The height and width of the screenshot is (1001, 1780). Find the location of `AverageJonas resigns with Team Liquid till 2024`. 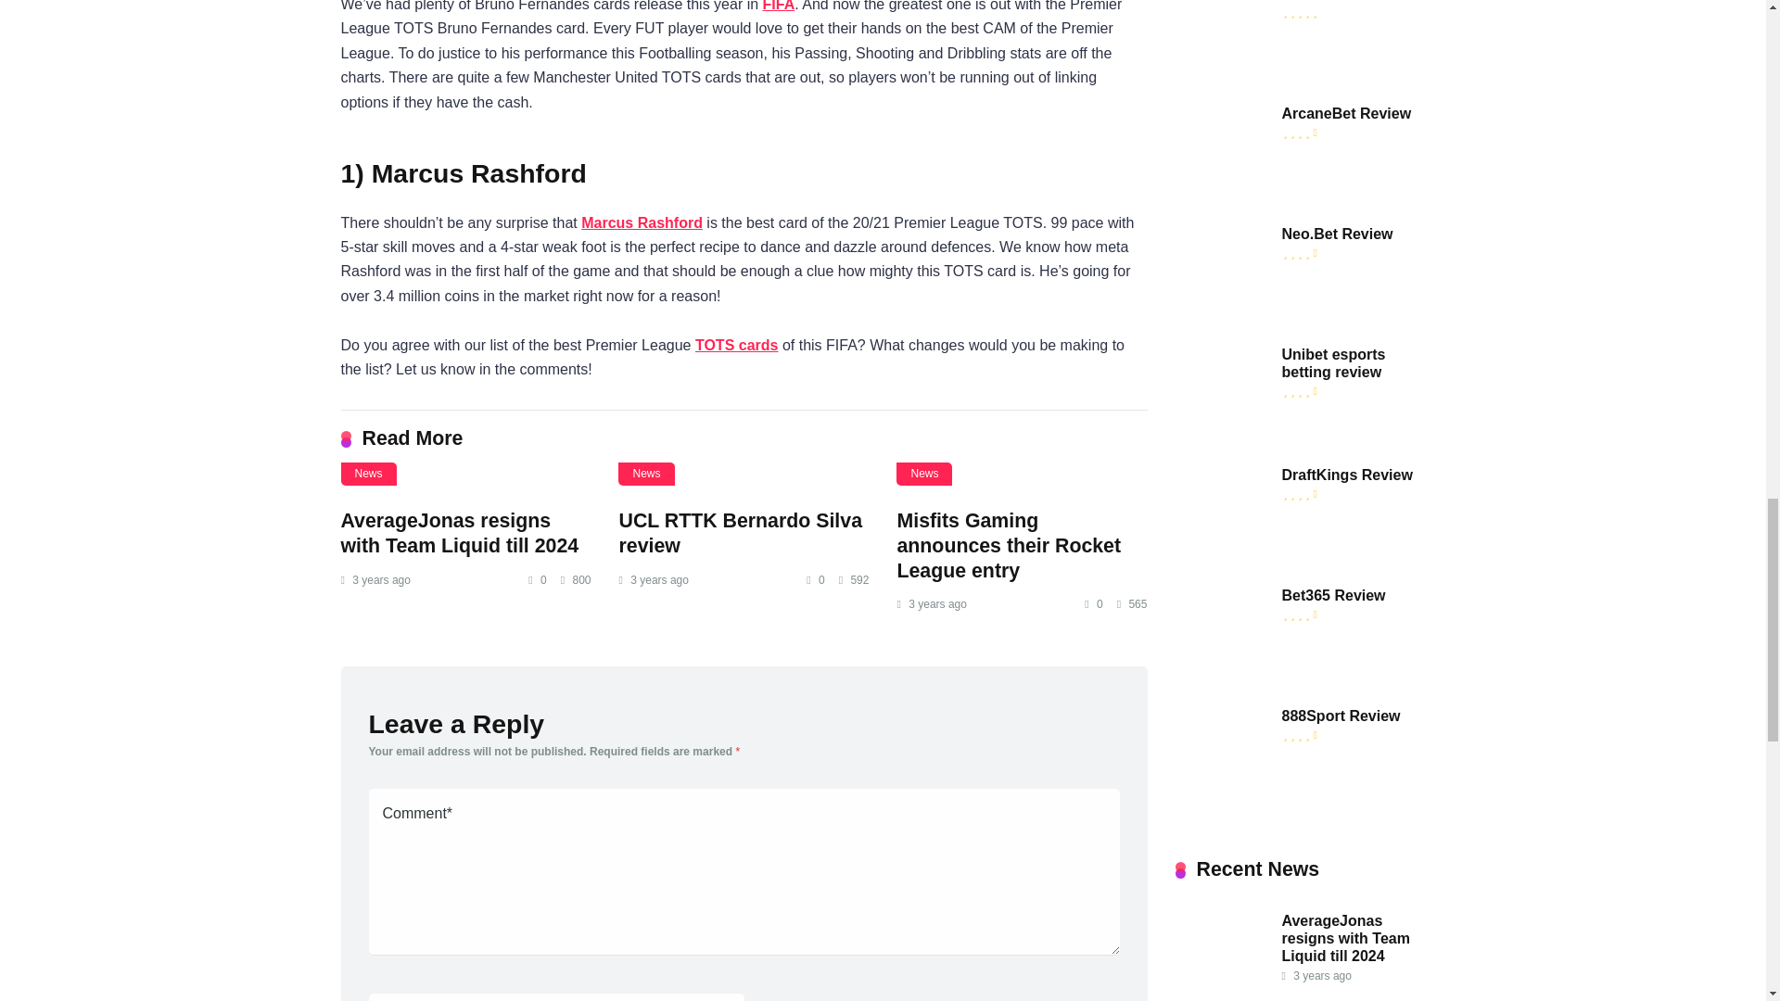

AverageJonas resigns with Team Liquid till 2024 is located at coordinates (460, 532).